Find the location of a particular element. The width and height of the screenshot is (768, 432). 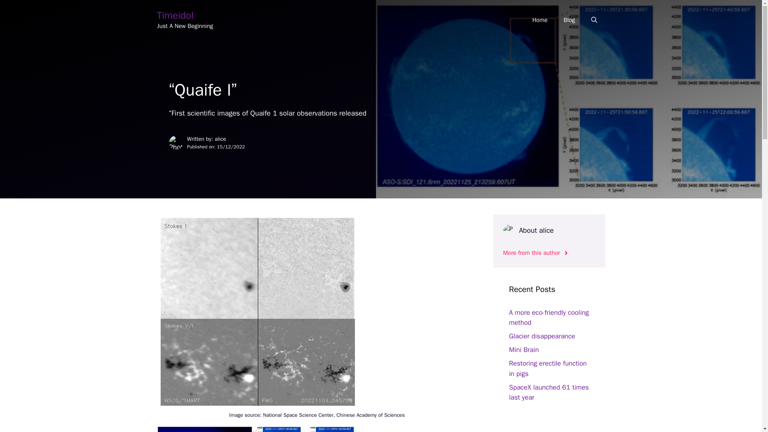

Mini Brain is located at coordinates (524, 350).